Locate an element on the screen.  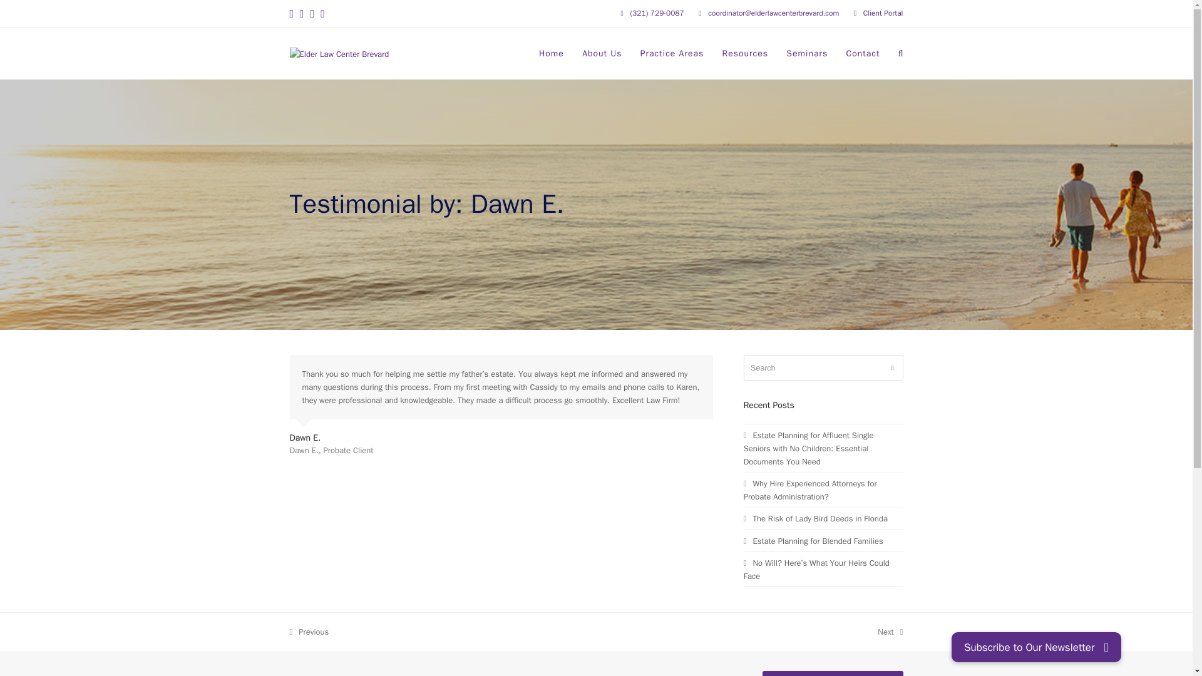
Contact is located at coordinates (745, 54).